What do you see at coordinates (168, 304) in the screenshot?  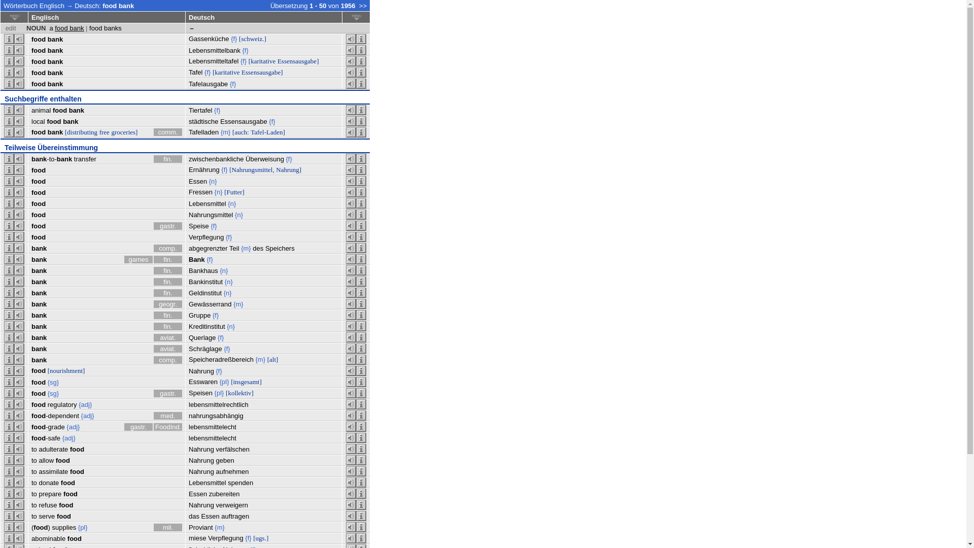 I see `geogr.` at bounding box center [168, 304].